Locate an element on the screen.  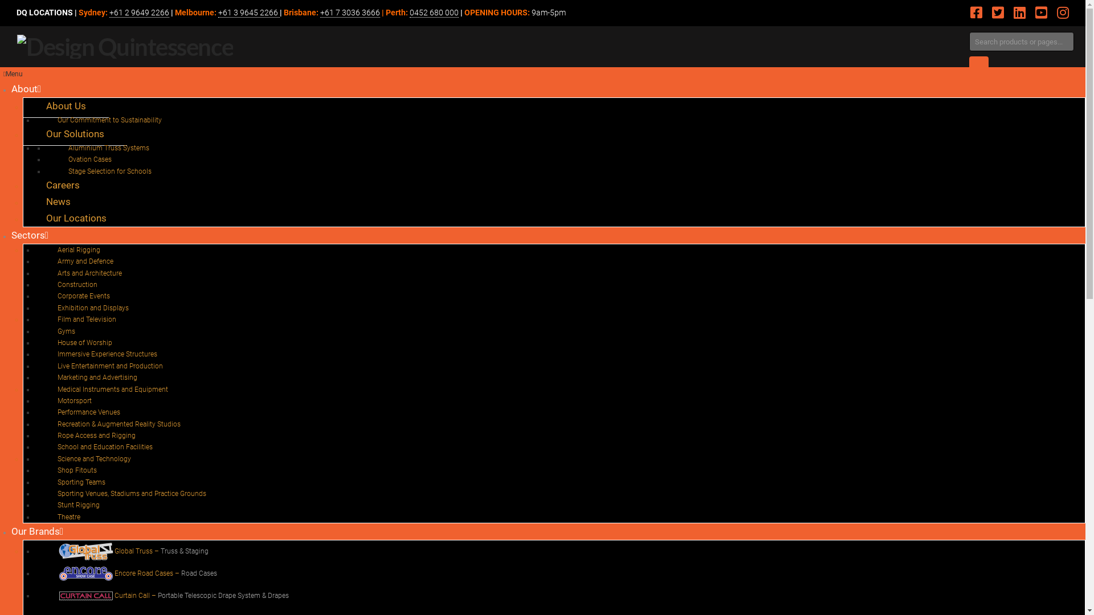
Motorsport is located at coordinates (75, 401).